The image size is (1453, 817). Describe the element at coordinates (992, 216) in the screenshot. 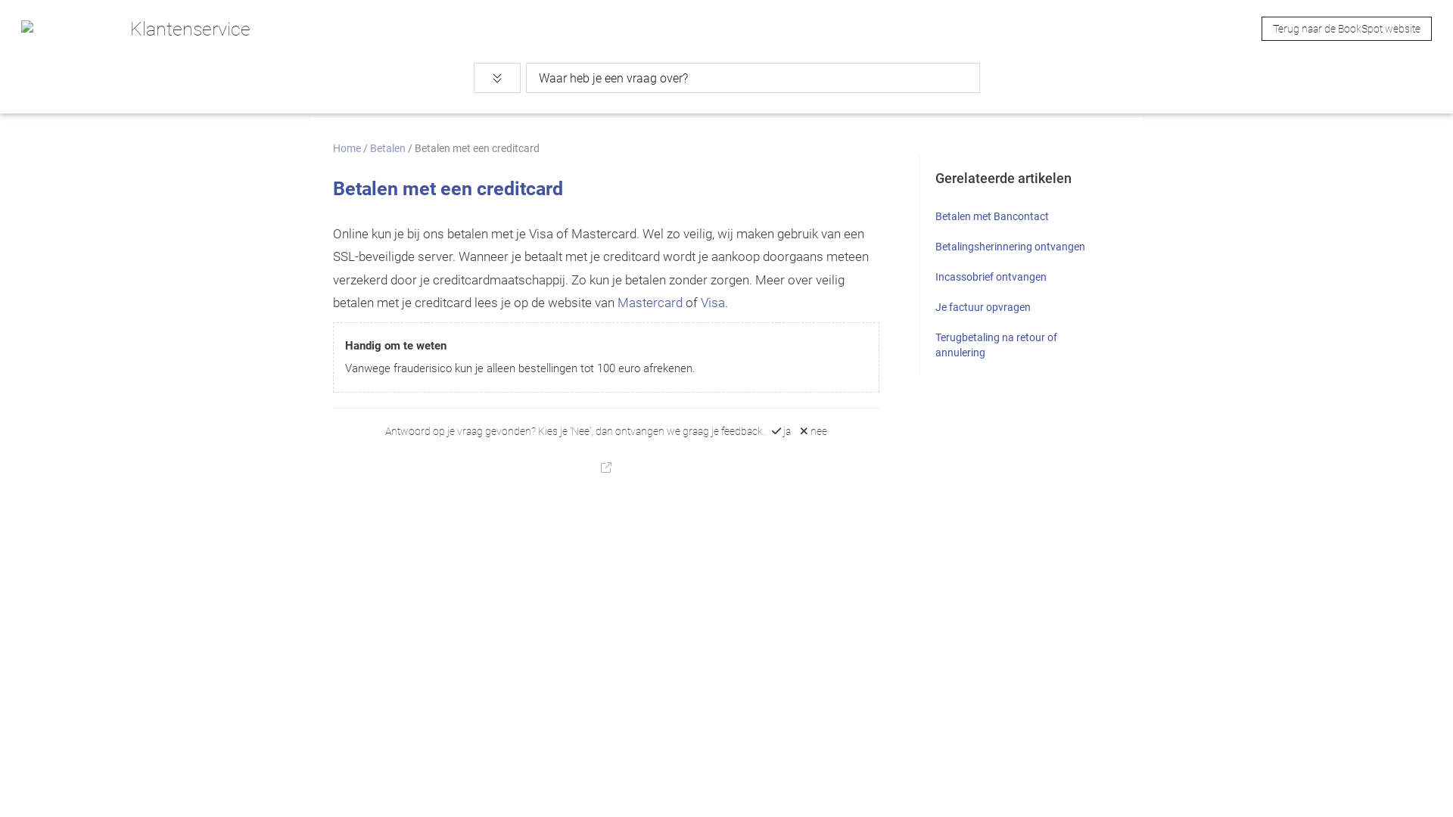

I see `Betalen met Bancontact` at that location.